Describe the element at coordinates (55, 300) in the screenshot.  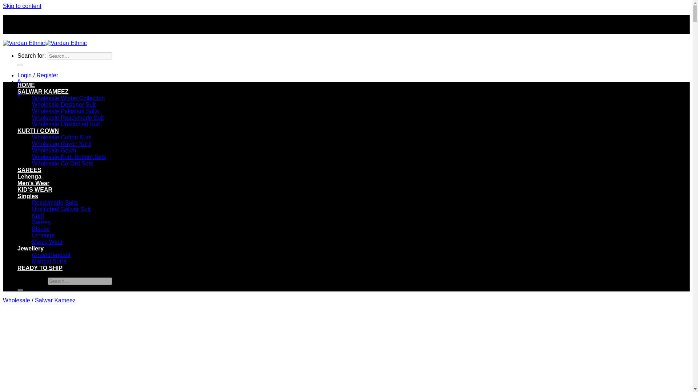
I see `Salwar Kameez` at that location.